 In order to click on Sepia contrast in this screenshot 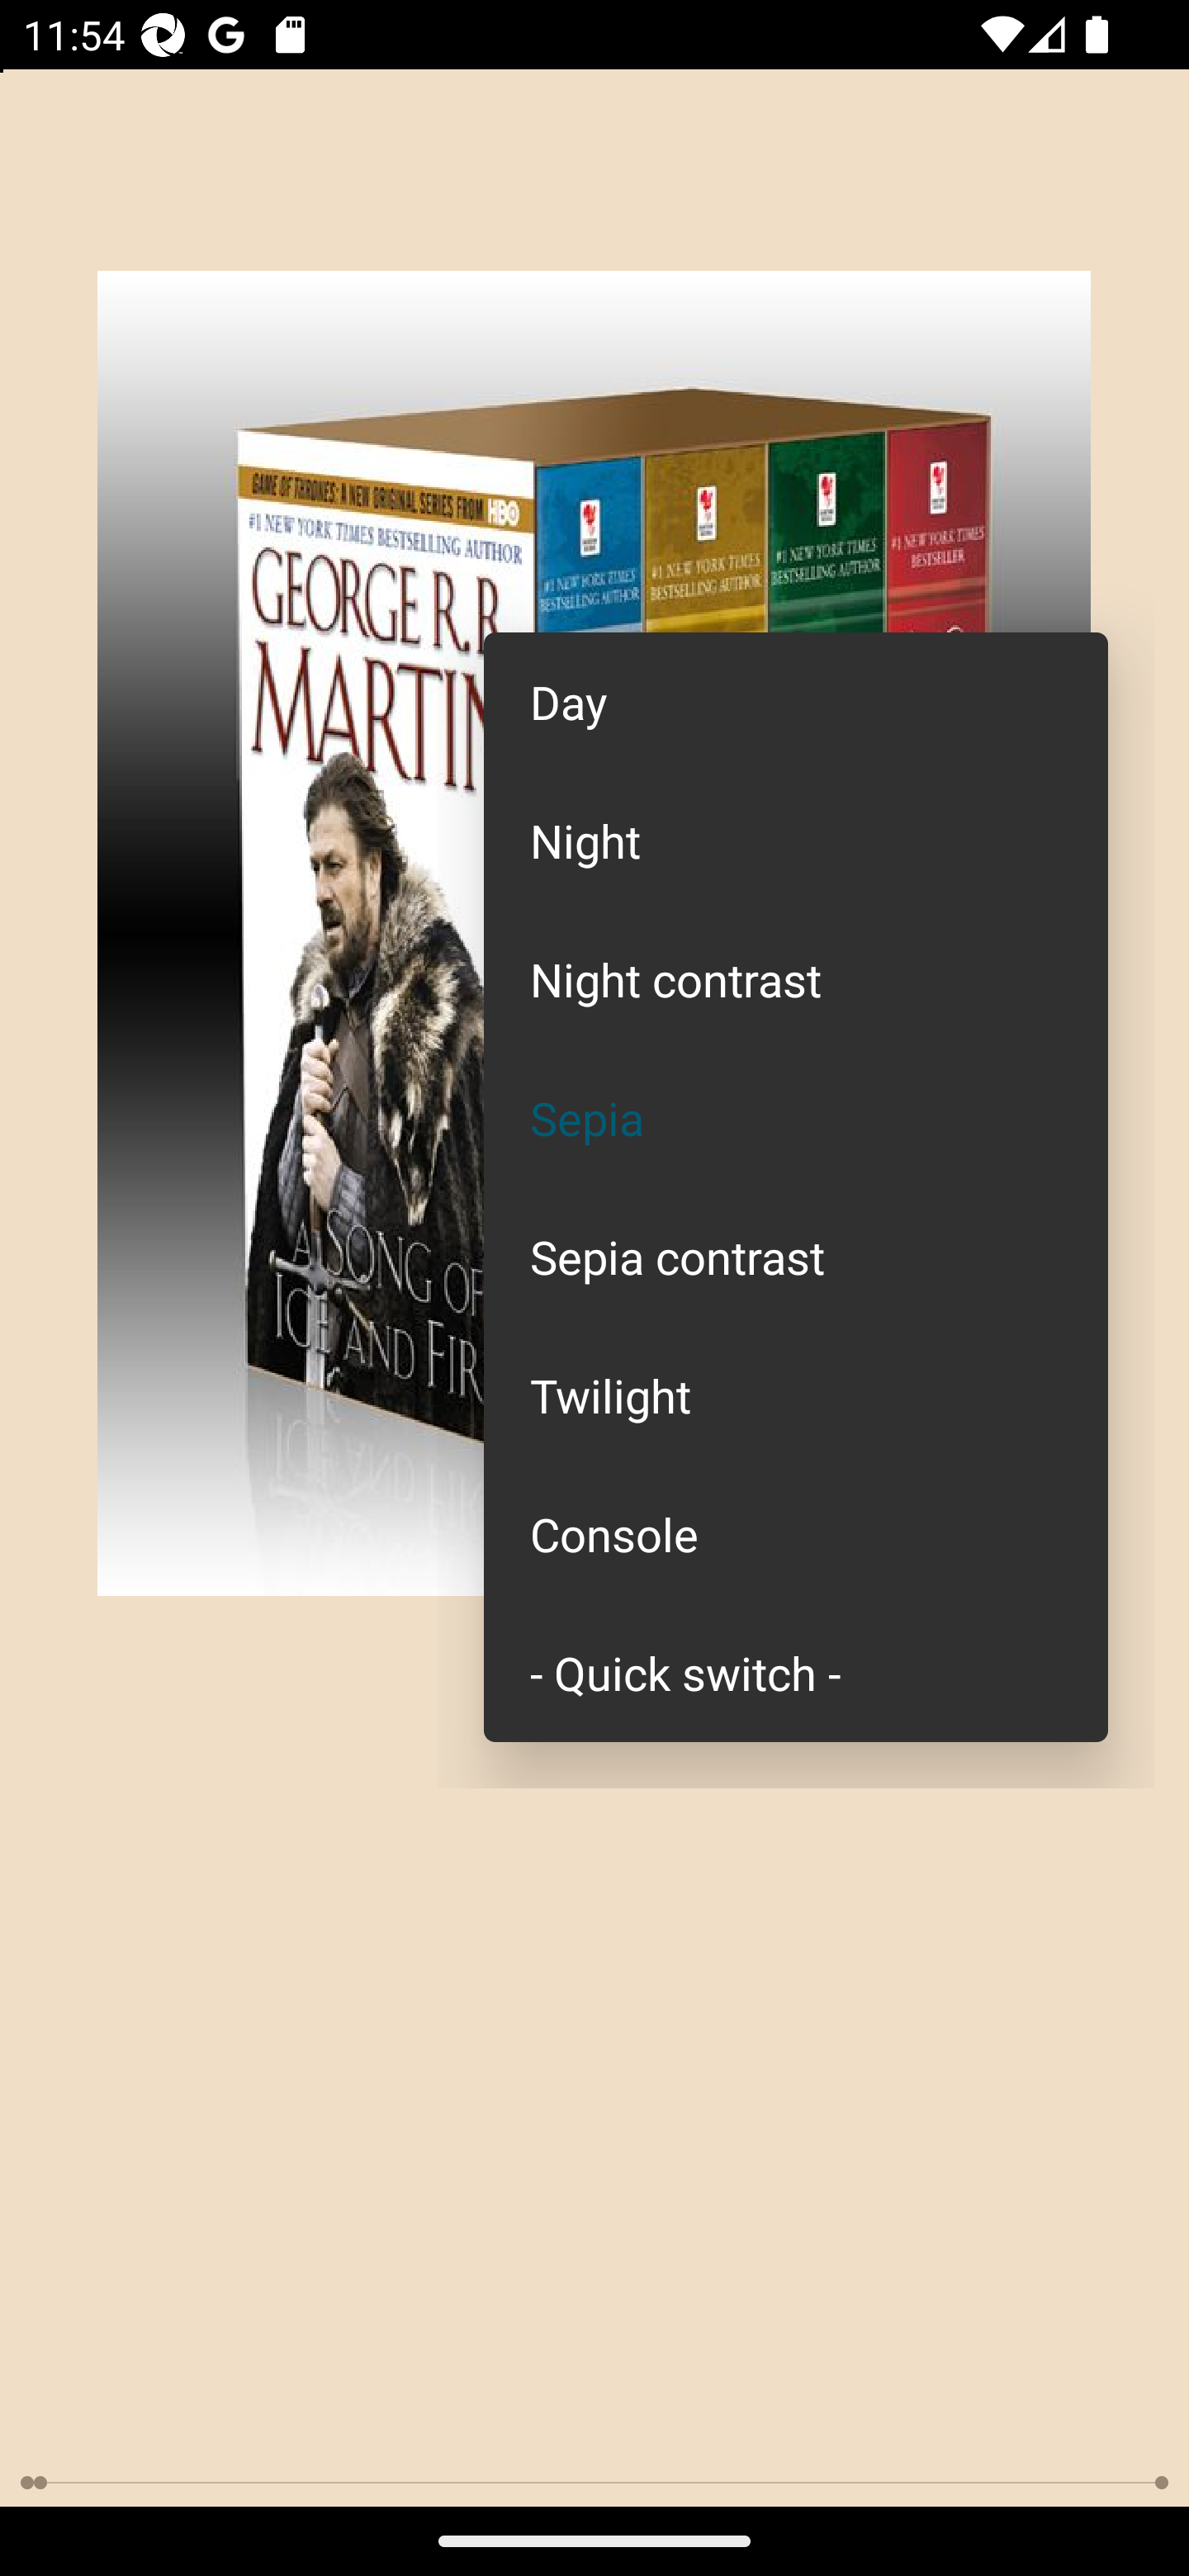, I will do `click(796, 1257)`.